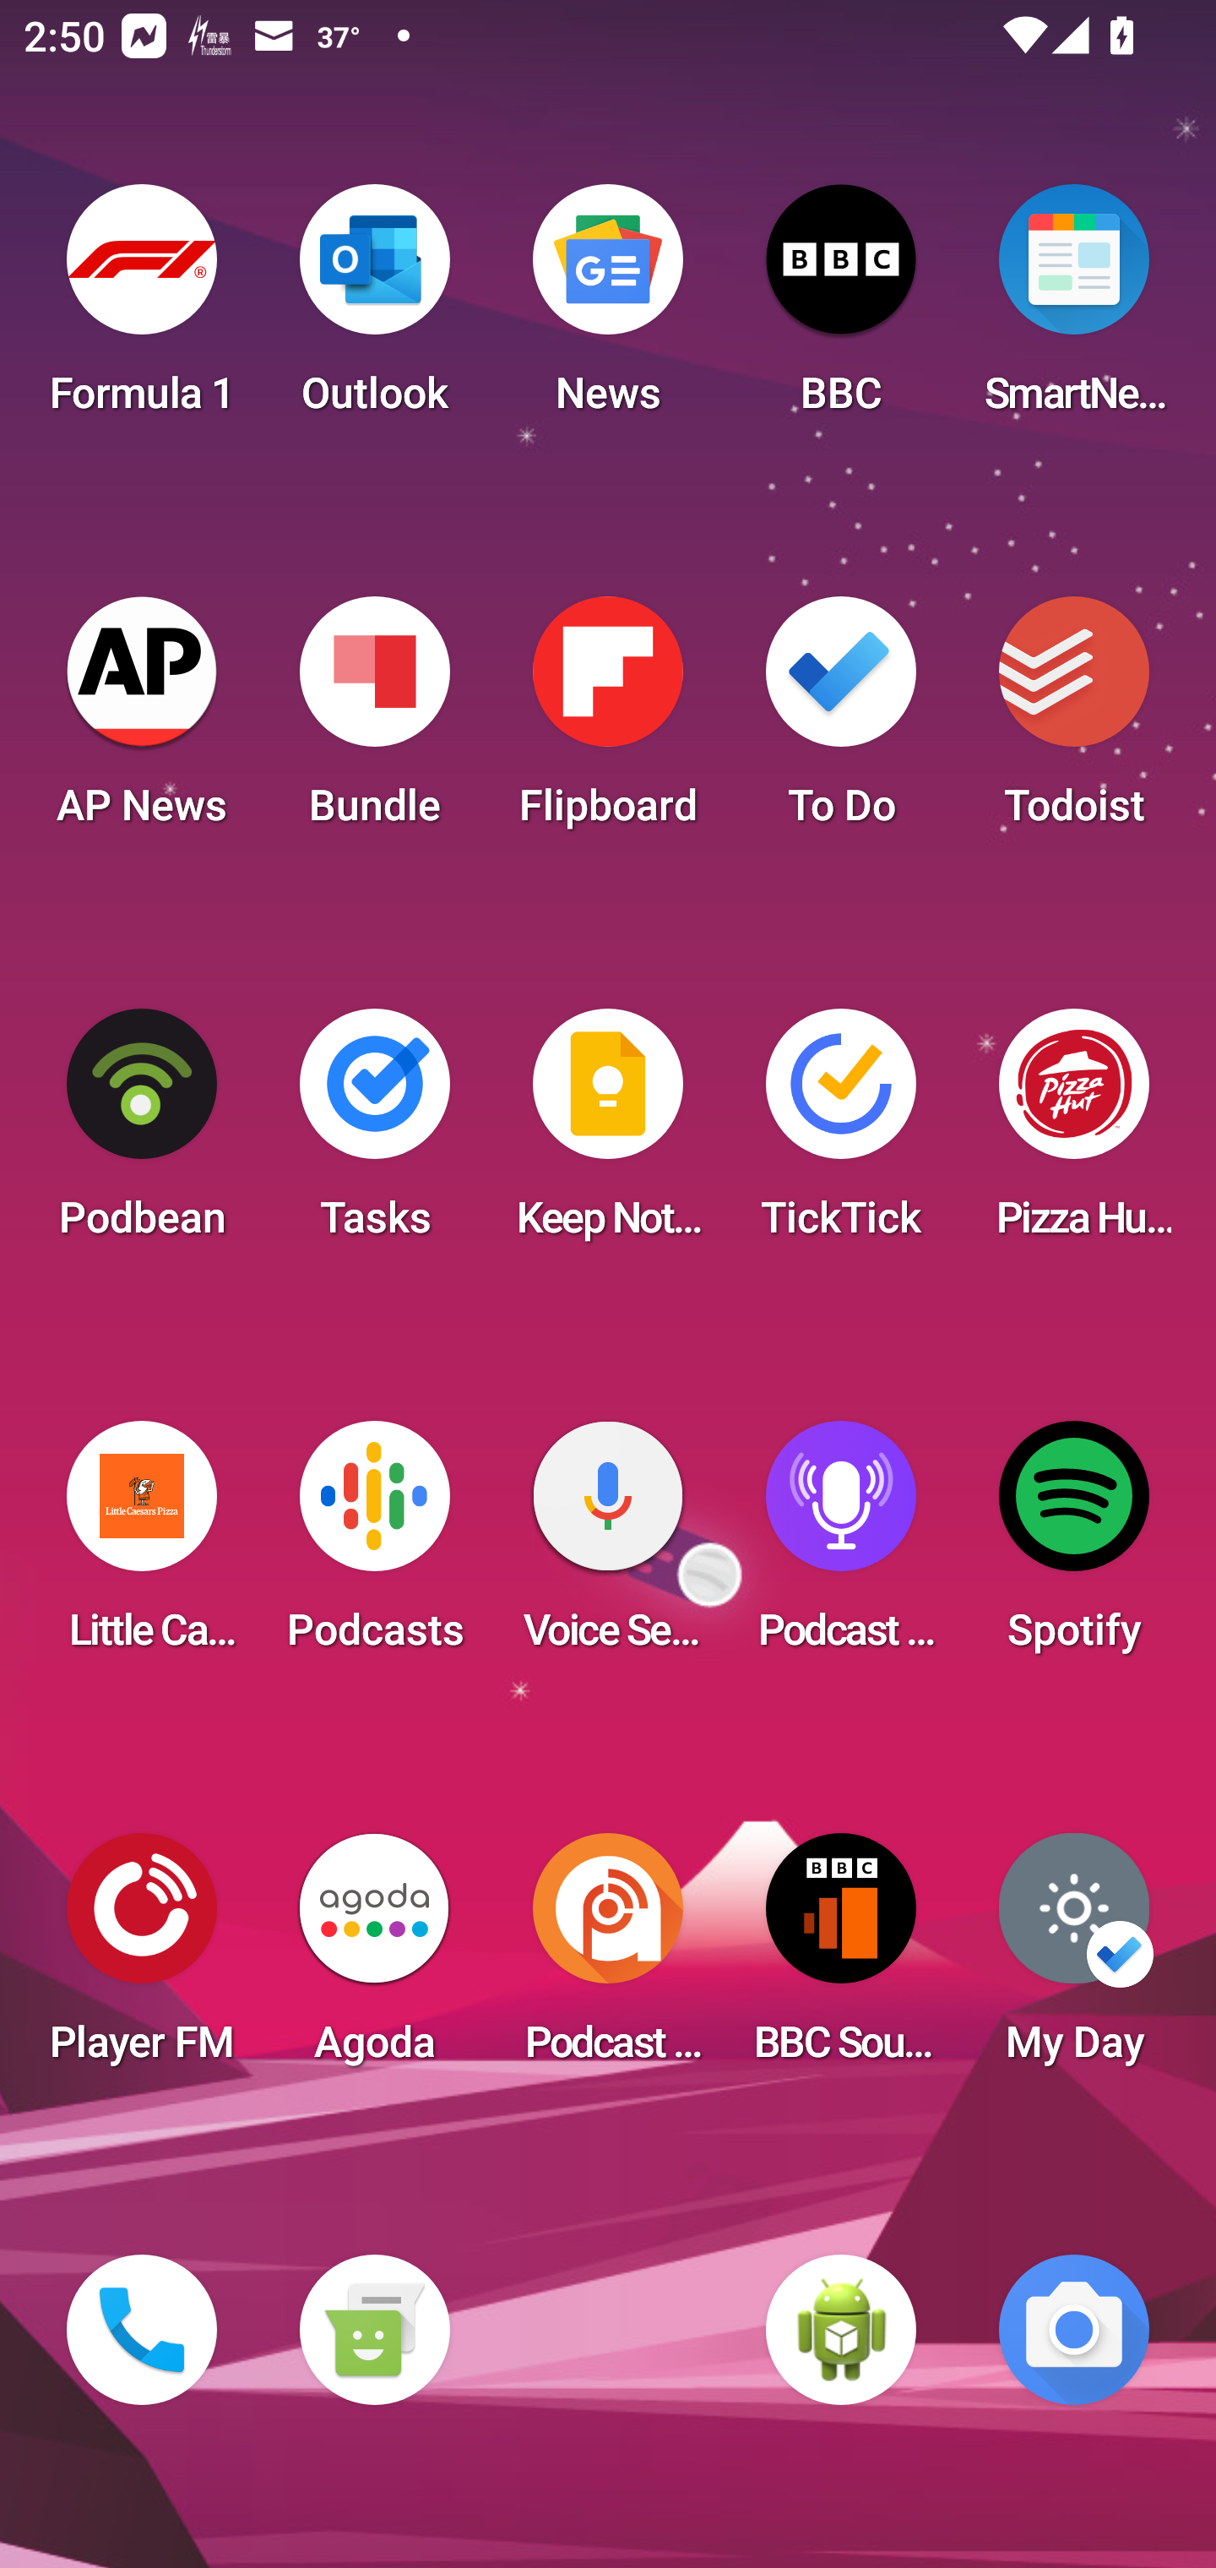 The width and height of the screenshot is (1216, 2568). What do you see at coordinates (608, 1546) in the screenshot?
I see `Voice Search` at bounding box center [608, 1546].